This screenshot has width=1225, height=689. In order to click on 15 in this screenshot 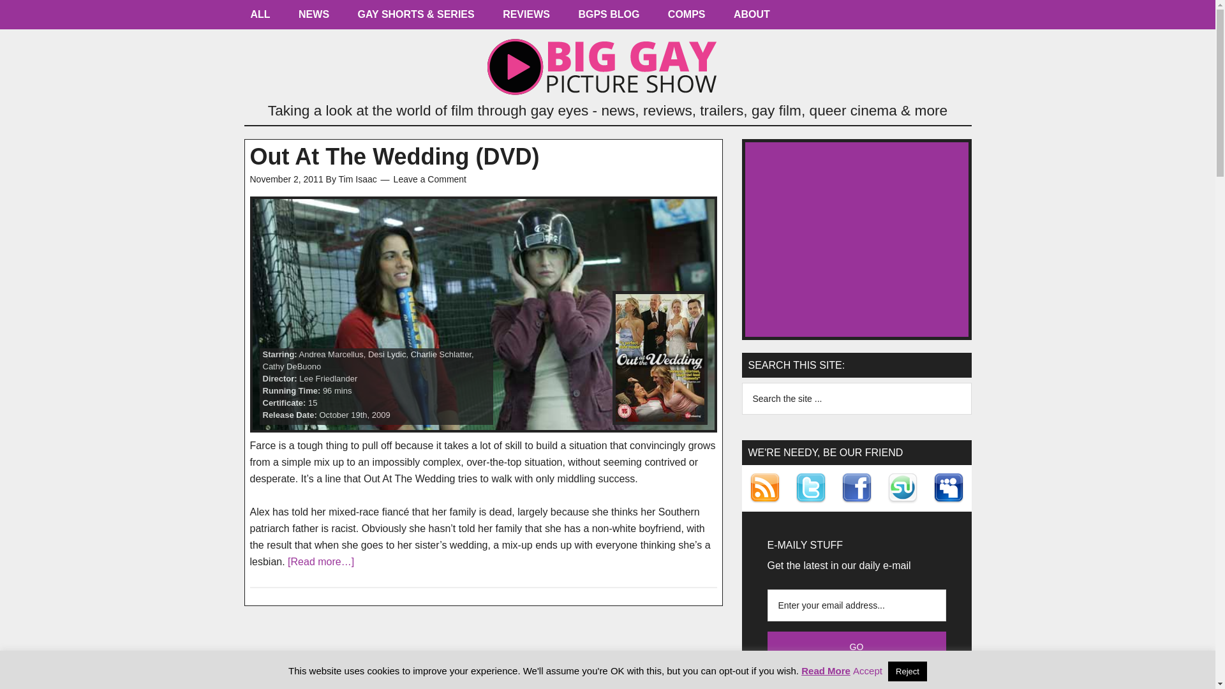, I will do `click(313, 403)`.